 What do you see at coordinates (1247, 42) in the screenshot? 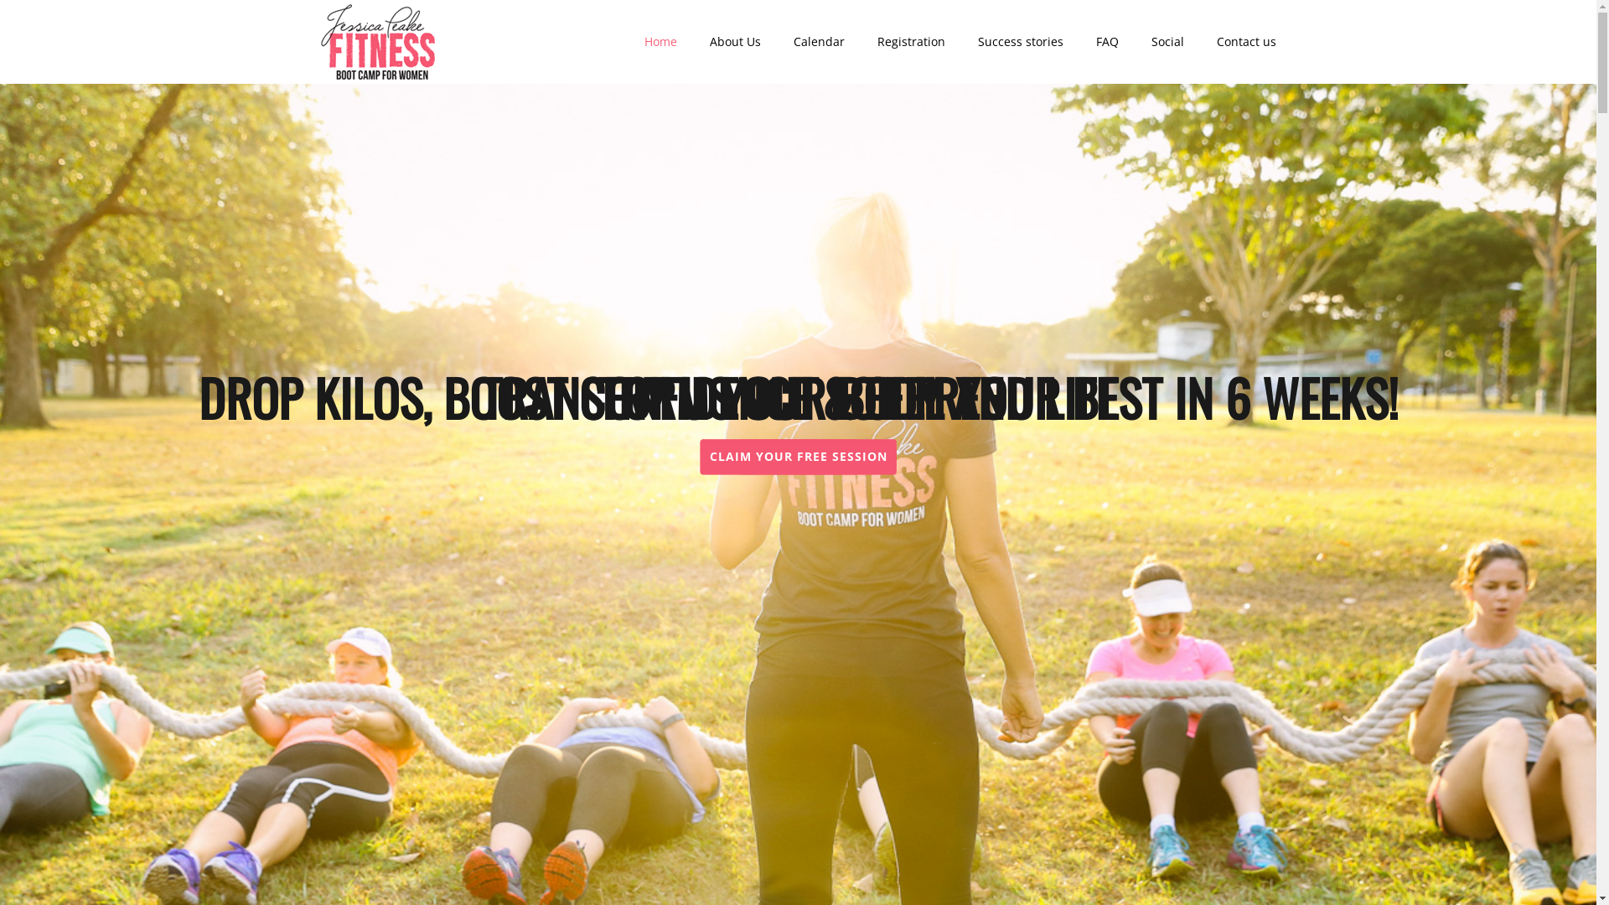
I see `Contact us` at bounding box center [1247, 42].